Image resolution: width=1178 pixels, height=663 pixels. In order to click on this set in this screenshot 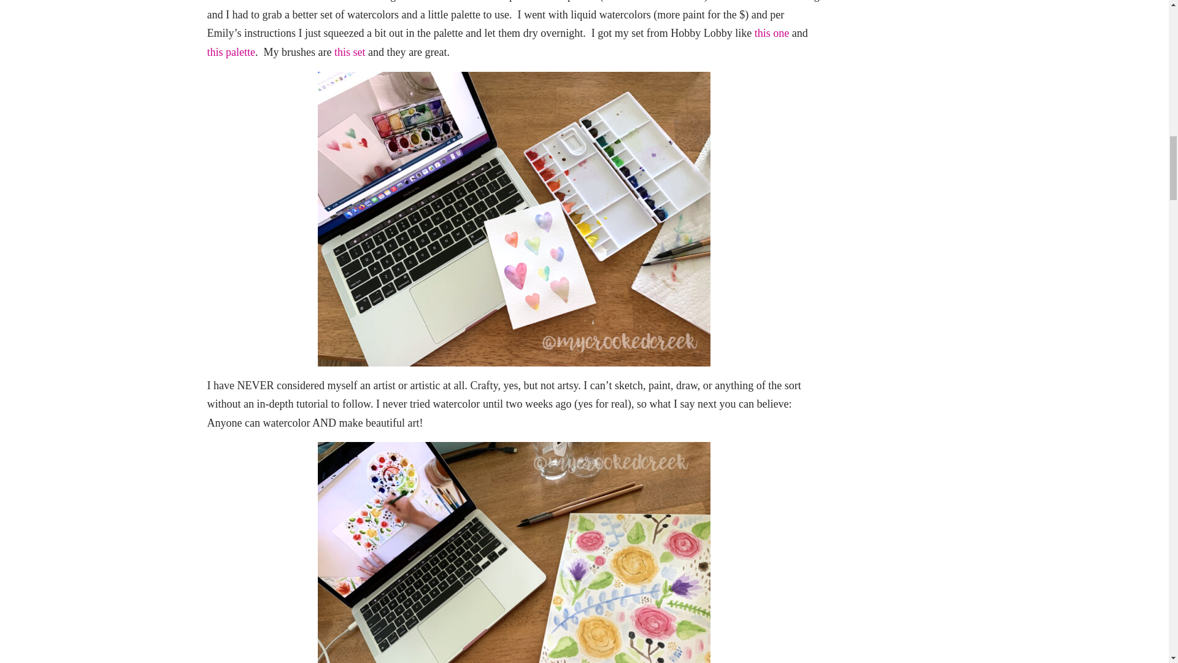, I will do `click(350, 52)`.